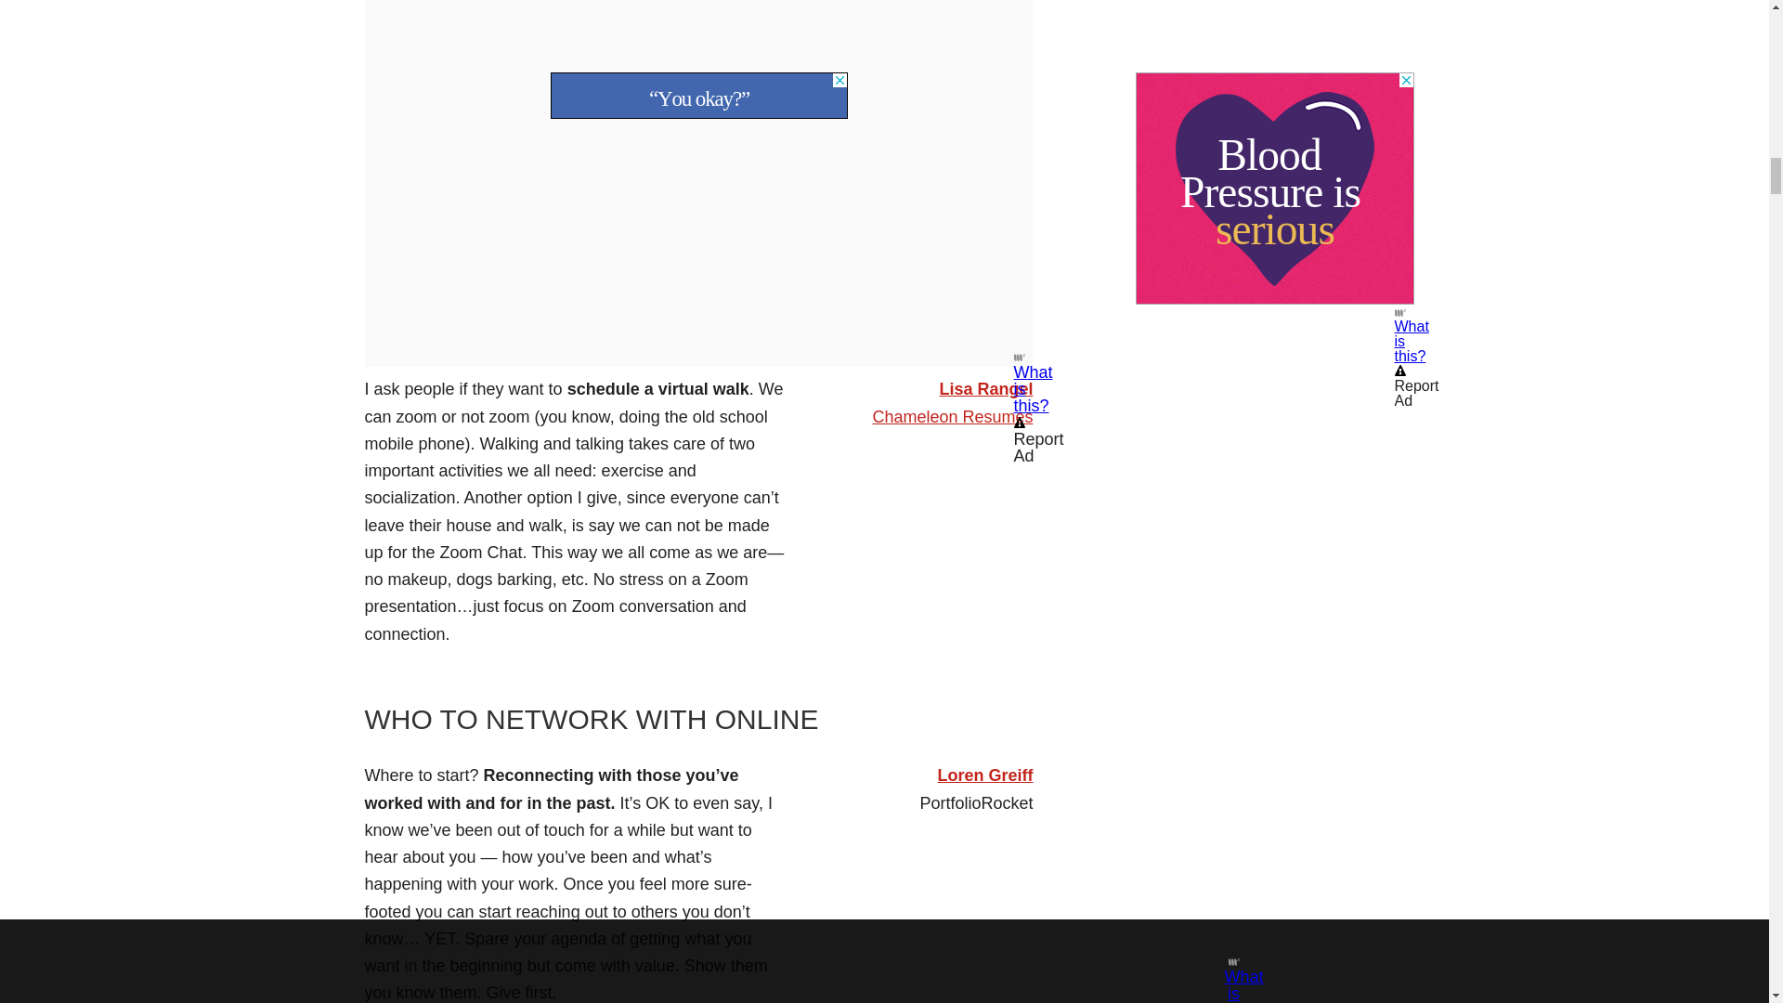 Image resolution: width=1783 pixels, height=1003 pixels. Describe the element at coordinates (984, 775) in the screenshot. I see `Loren Greiff` at that location.